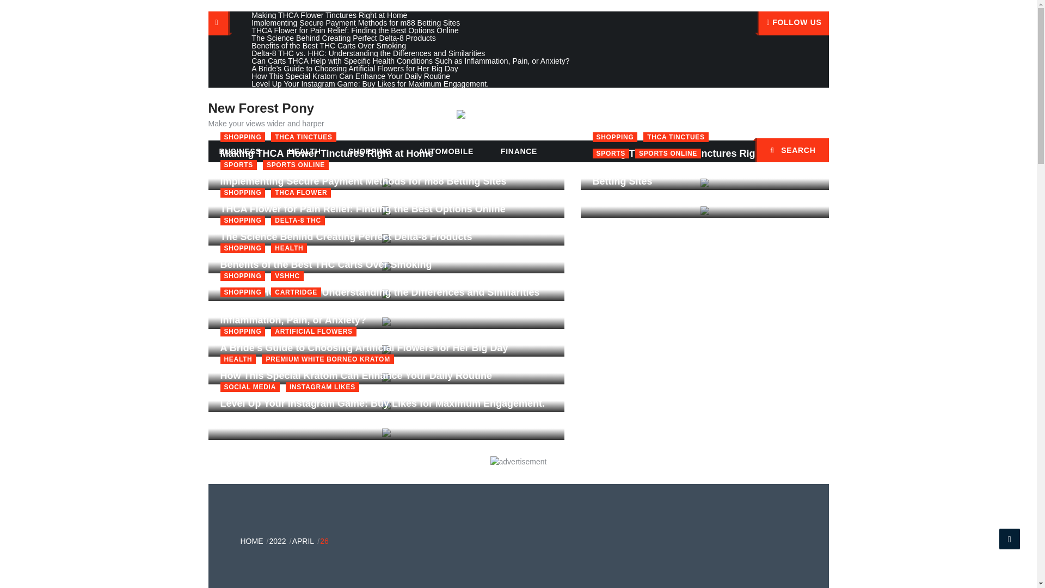  I want to click on SPORTS, so click(611, 154).